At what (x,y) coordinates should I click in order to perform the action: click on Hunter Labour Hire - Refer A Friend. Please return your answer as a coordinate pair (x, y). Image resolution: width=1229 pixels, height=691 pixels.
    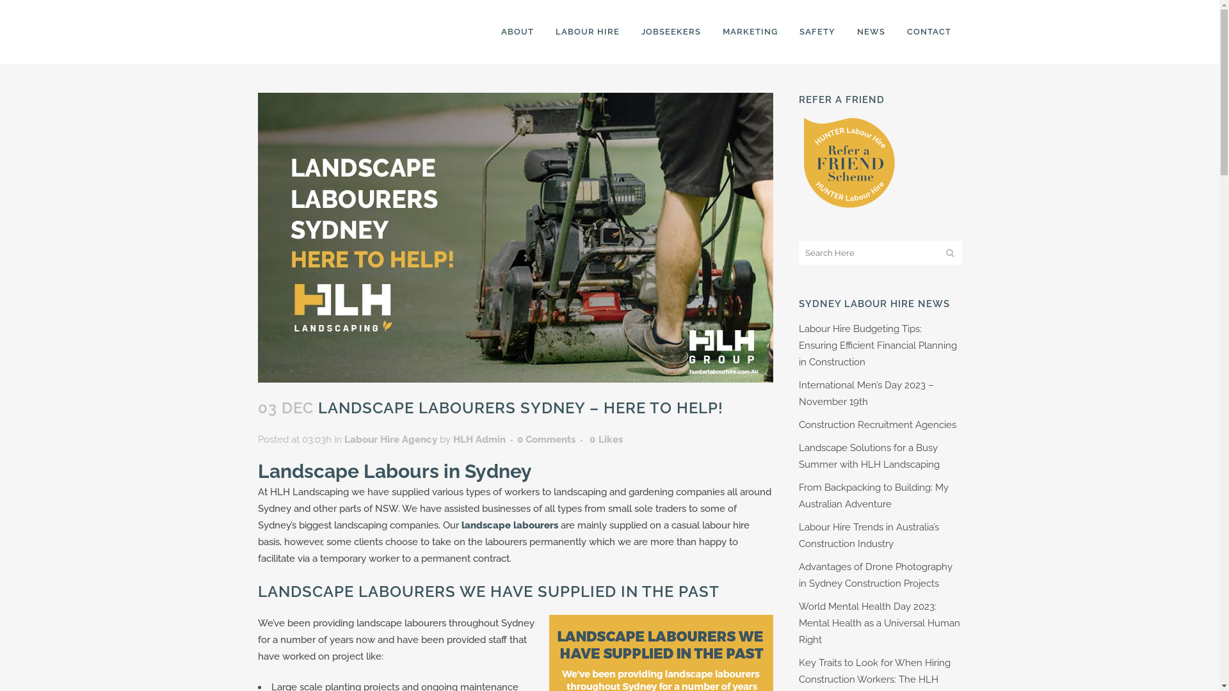
    Looking at the image, I should click on (849, 206).